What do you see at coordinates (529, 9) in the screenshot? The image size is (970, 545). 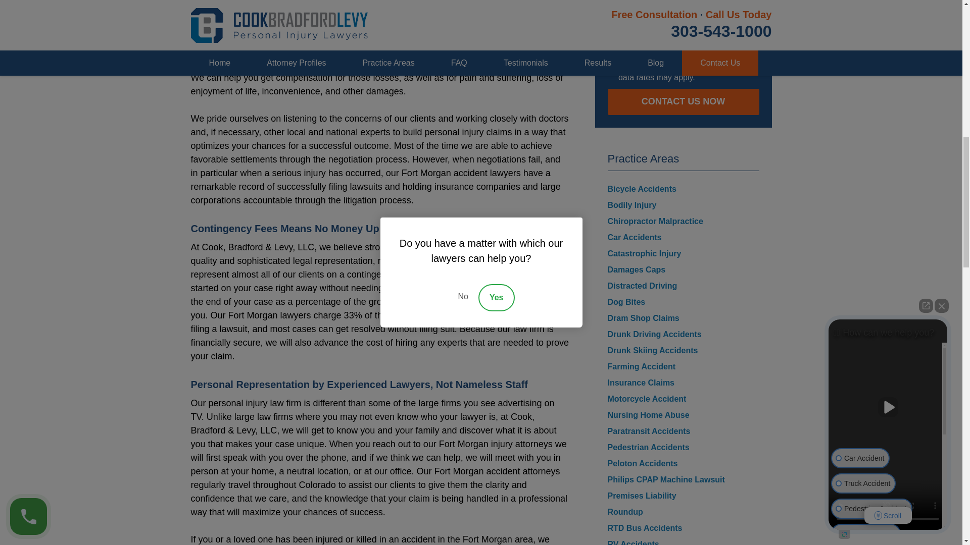 I see `car` at bounding box center [529, 9].